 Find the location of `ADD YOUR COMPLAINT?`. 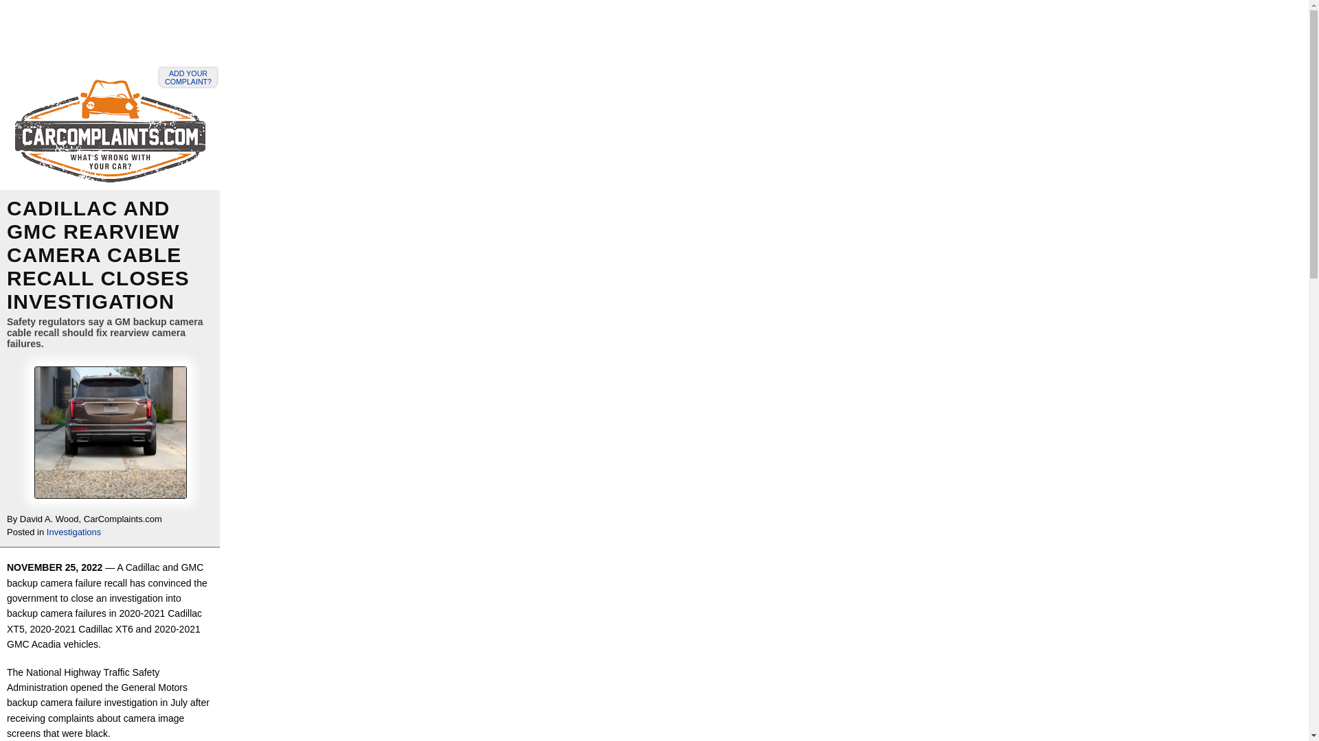

ADD YOUR COMPLAINT? is located at coordinates (188, 78).